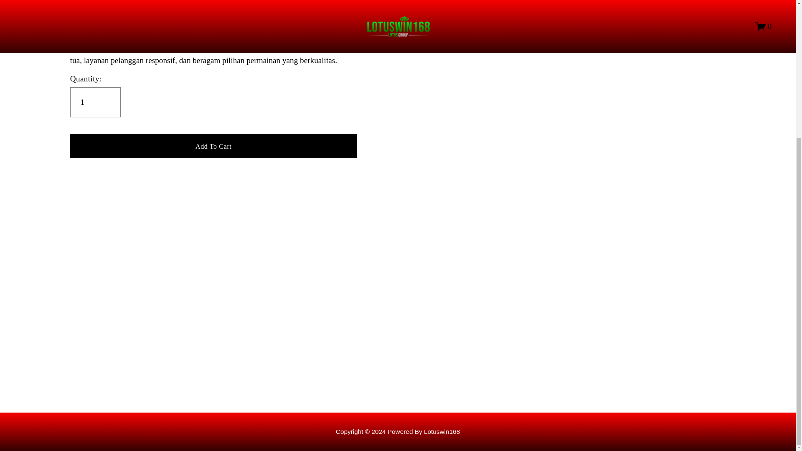 The image size is (802, 451). I want to click on LOTUSWIN168, so click(97, 47).